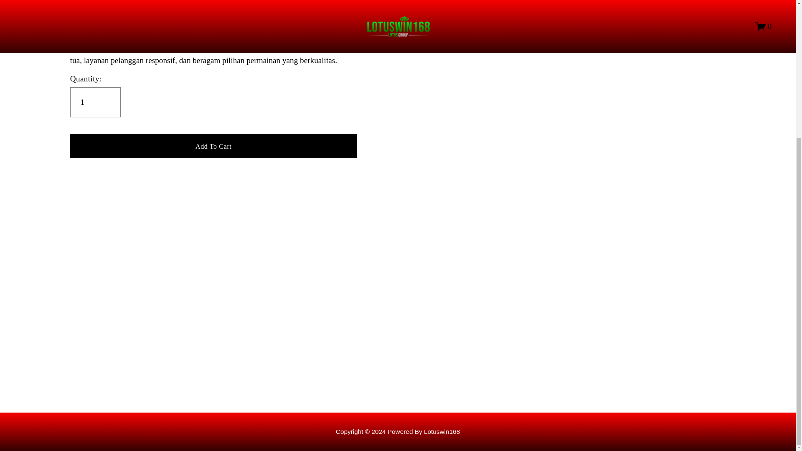 The image size is (802, 451). I want to click on LOTUSWIN168, so click(97, 47).